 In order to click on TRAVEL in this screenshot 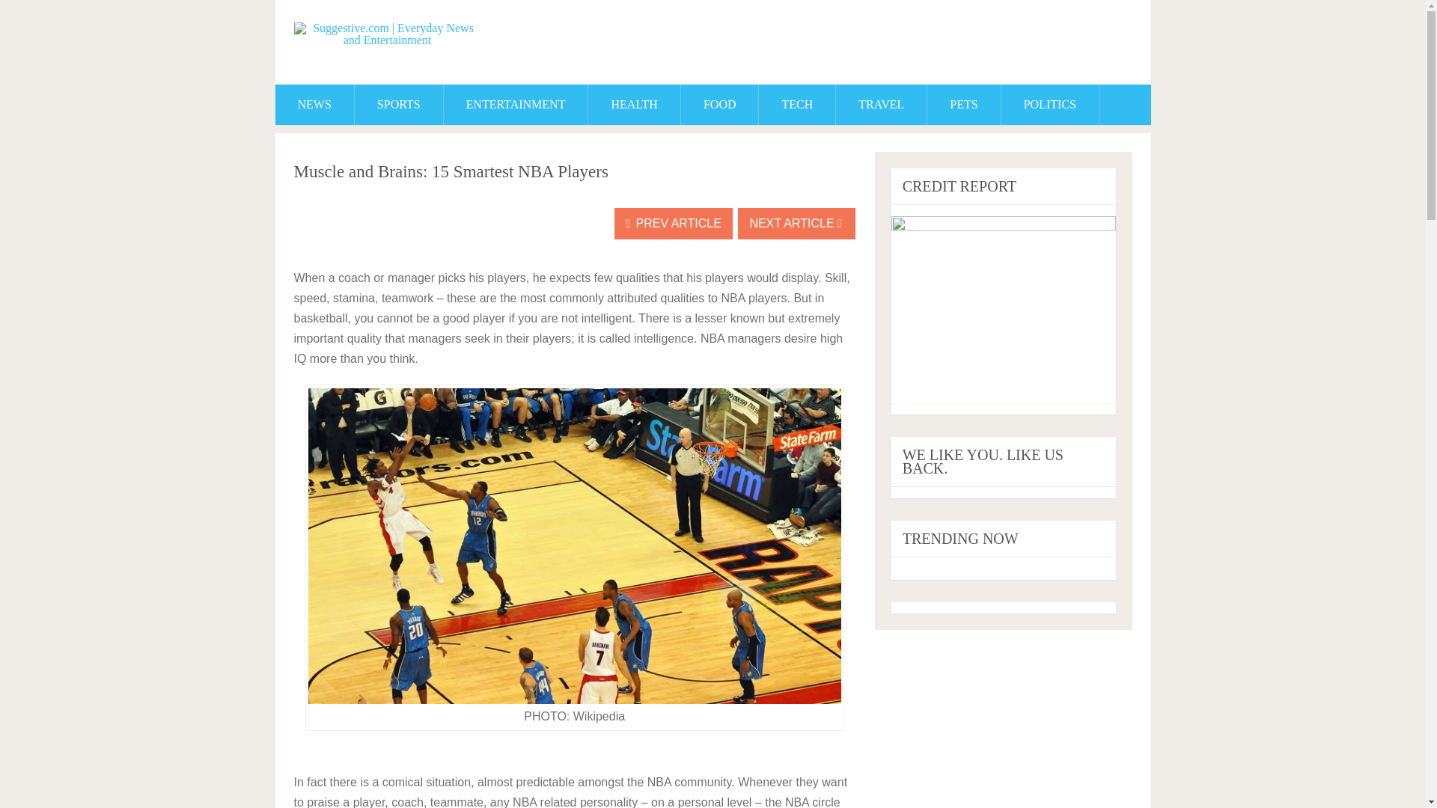, I will do `click(882, 105)`.